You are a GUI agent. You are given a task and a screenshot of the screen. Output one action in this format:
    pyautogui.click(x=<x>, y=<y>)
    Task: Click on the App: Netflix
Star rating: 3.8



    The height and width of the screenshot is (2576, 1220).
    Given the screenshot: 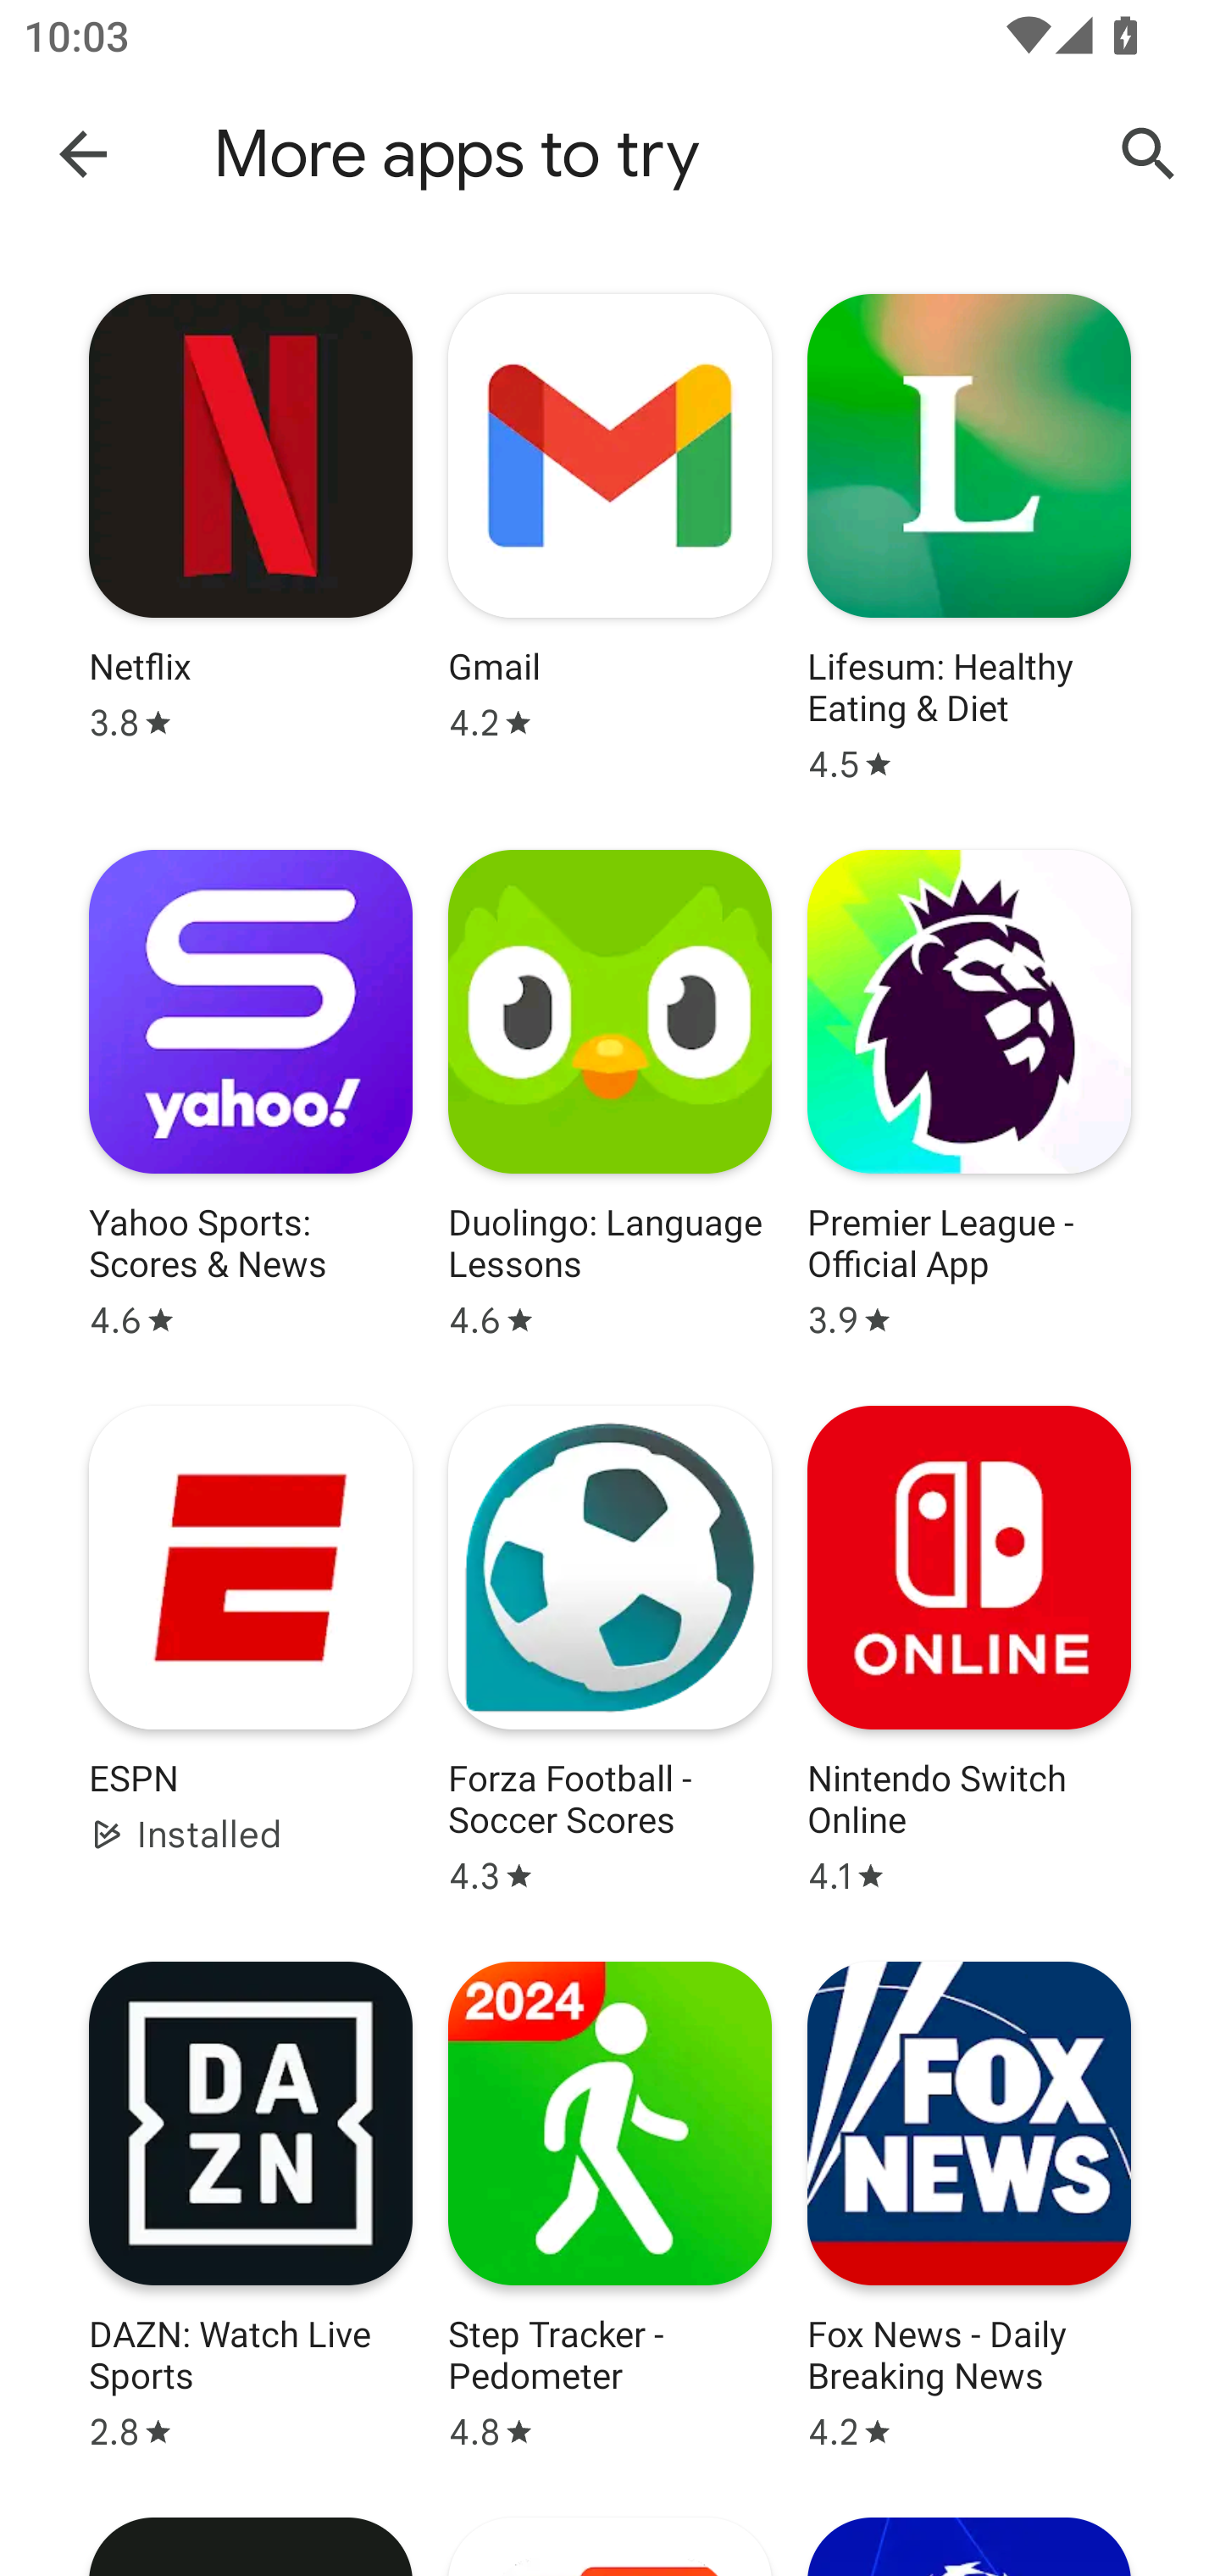 What is the action you would take?
    pyautogui.click(x=251, y=539)
    